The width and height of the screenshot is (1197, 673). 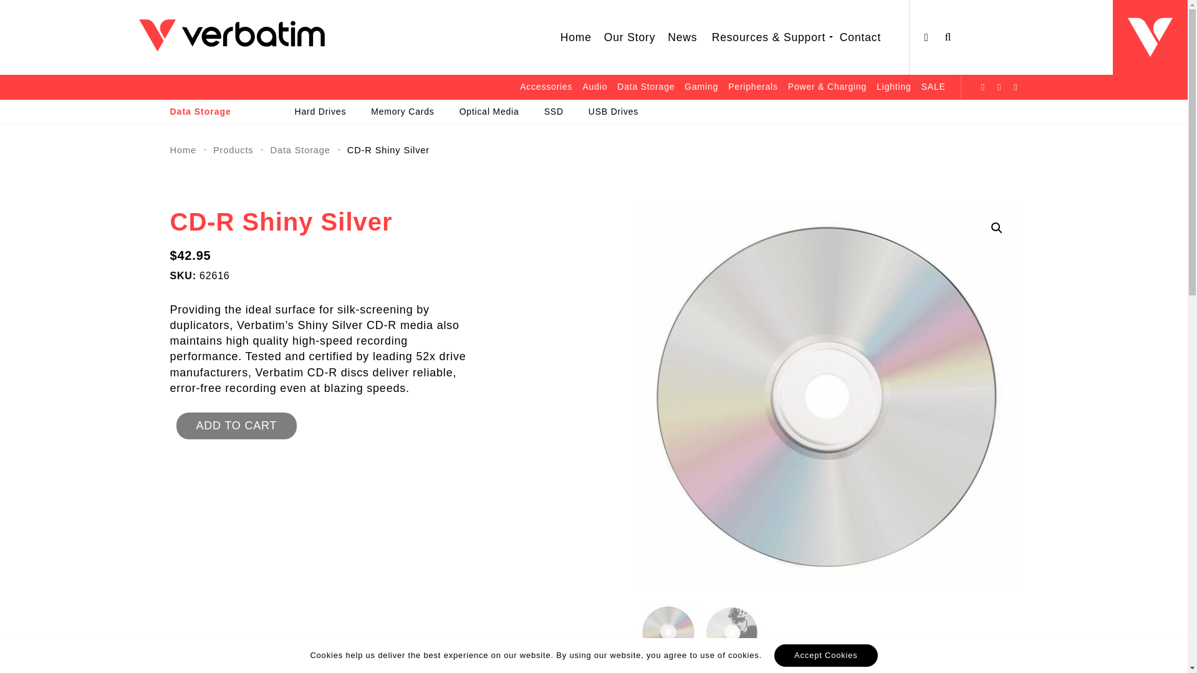 What do you see at coordinates (576, 37) in the screenshot?
I see `Home` at bounding box center [576, 37].